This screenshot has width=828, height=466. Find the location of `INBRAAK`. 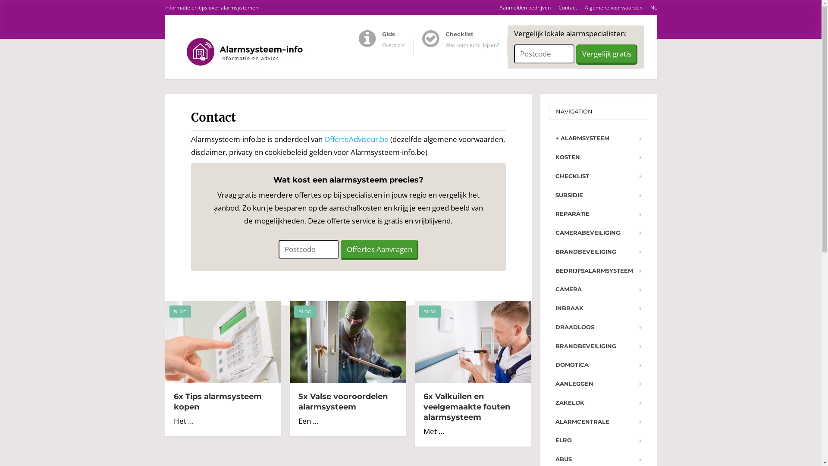

INBRAAK is located at coordinates (598, 308).